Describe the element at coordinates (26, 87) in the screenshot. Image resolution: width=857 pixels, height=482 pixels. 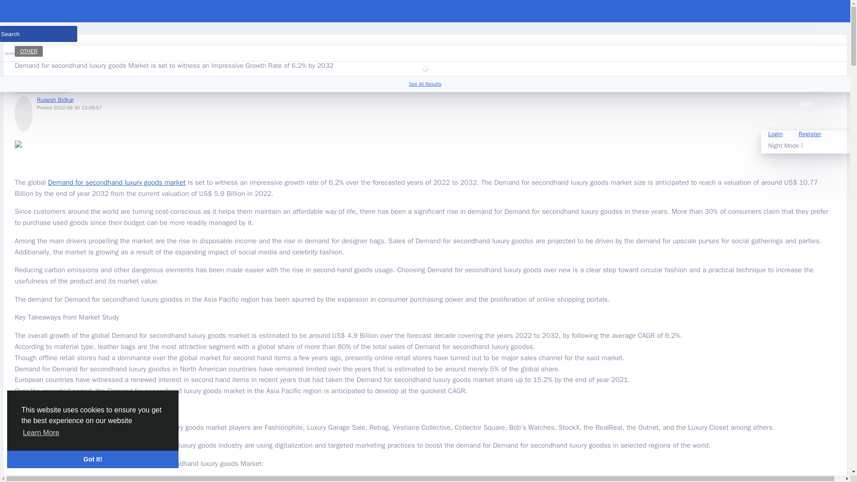
I see `0` at that location.